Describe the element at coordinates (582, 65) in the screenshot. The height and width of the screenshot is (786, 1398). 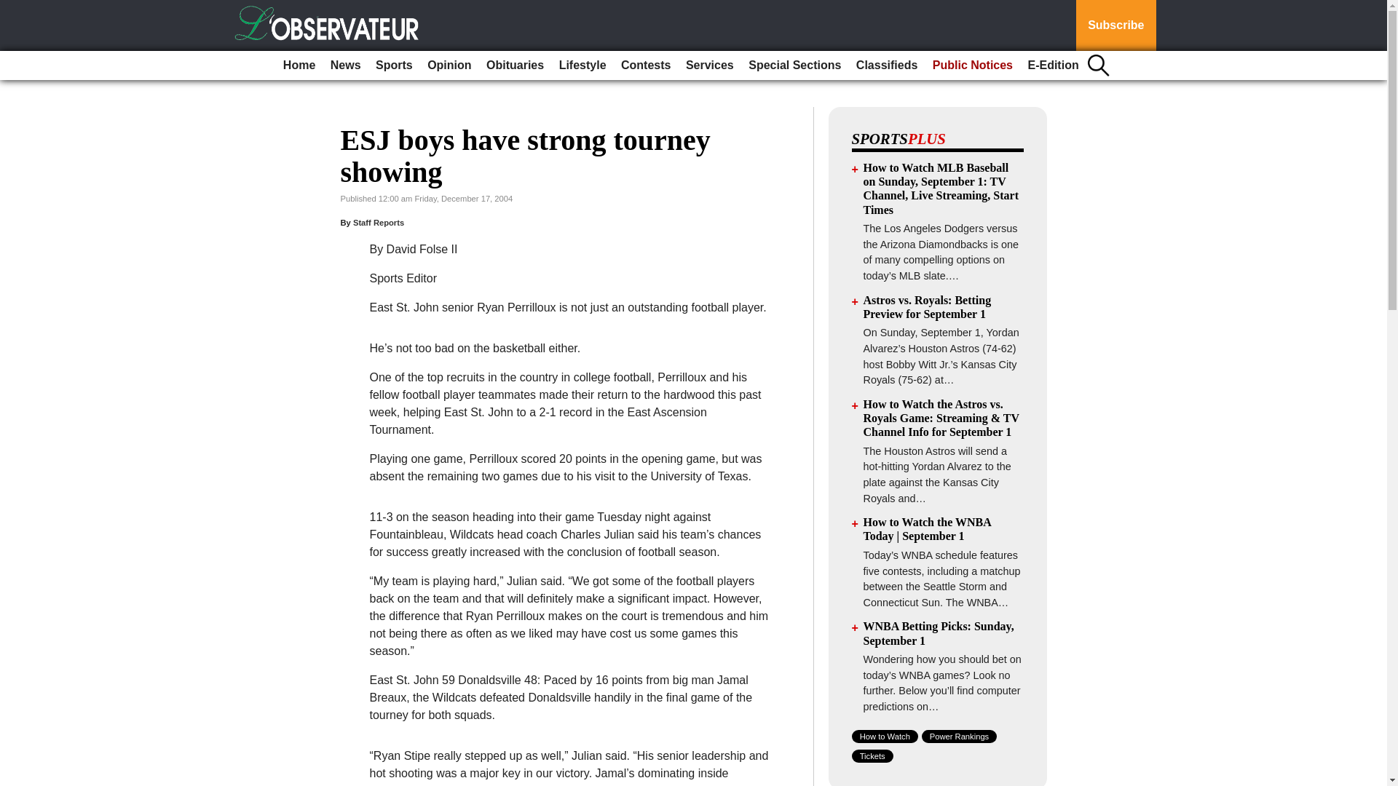
I see `Lifestyle` at that location.